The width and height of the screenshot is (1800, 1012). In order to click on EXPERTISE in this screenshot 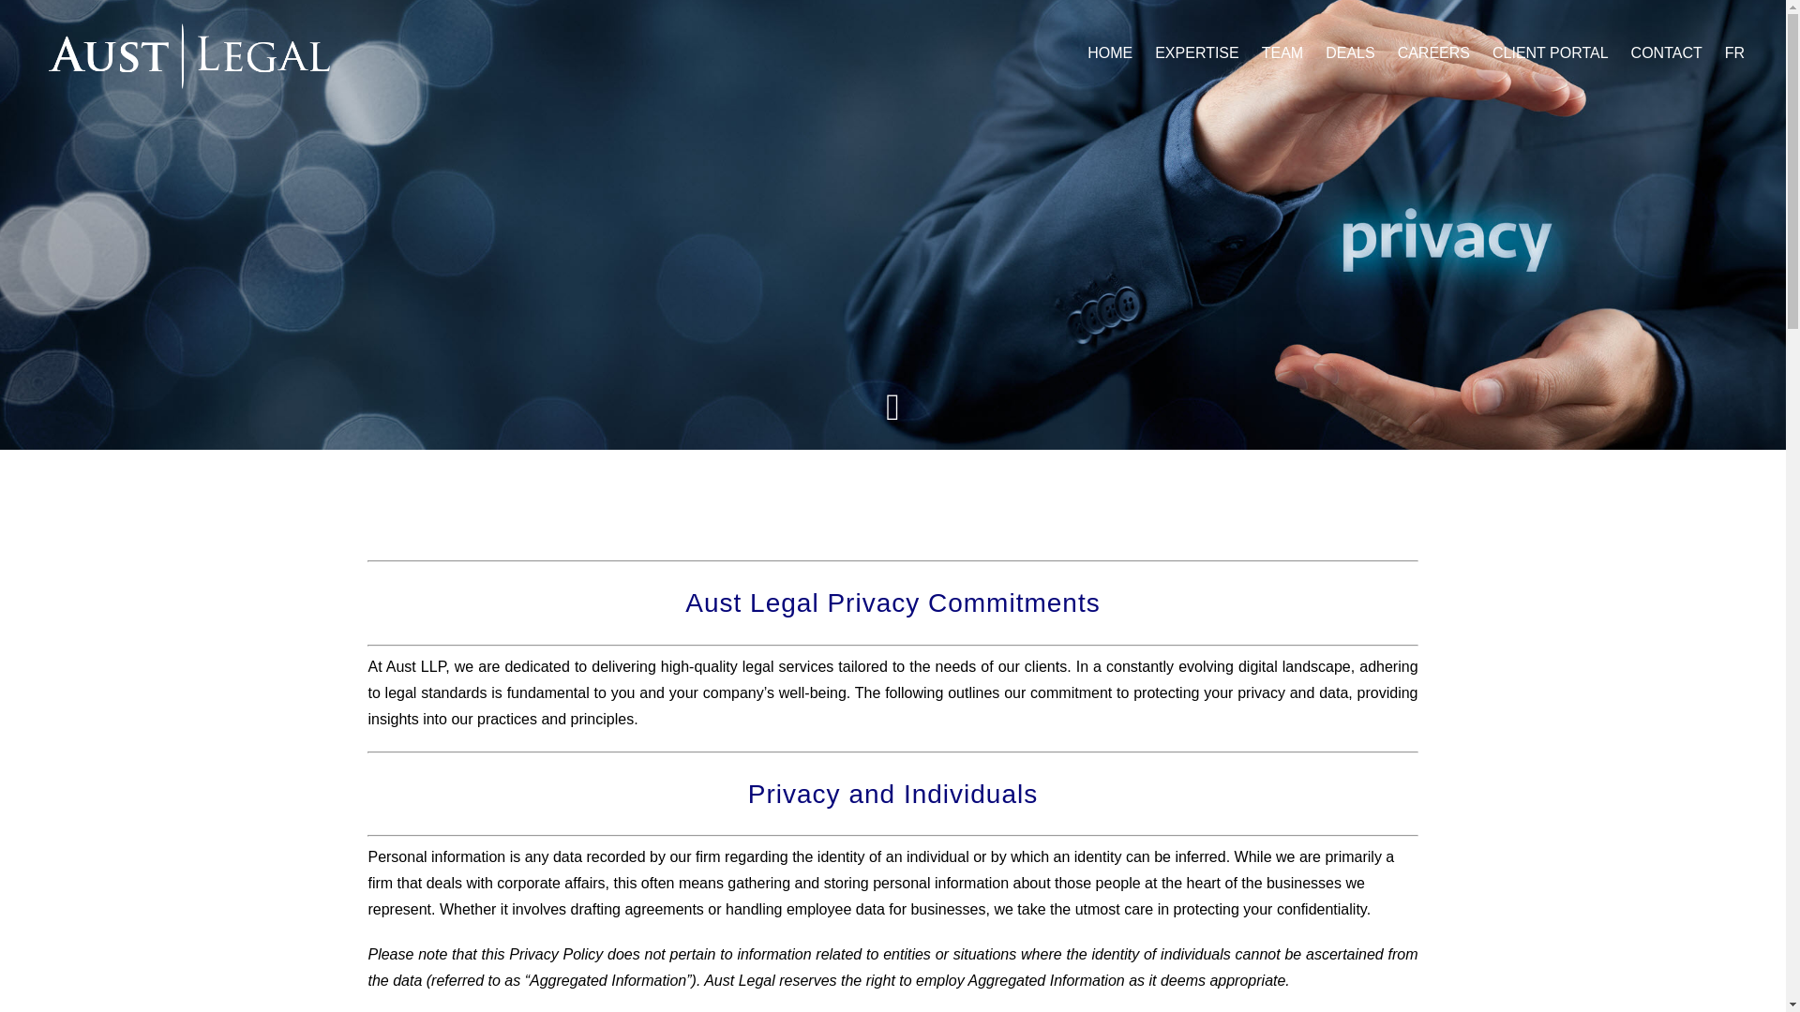, I will do `click(1207, 52)`.